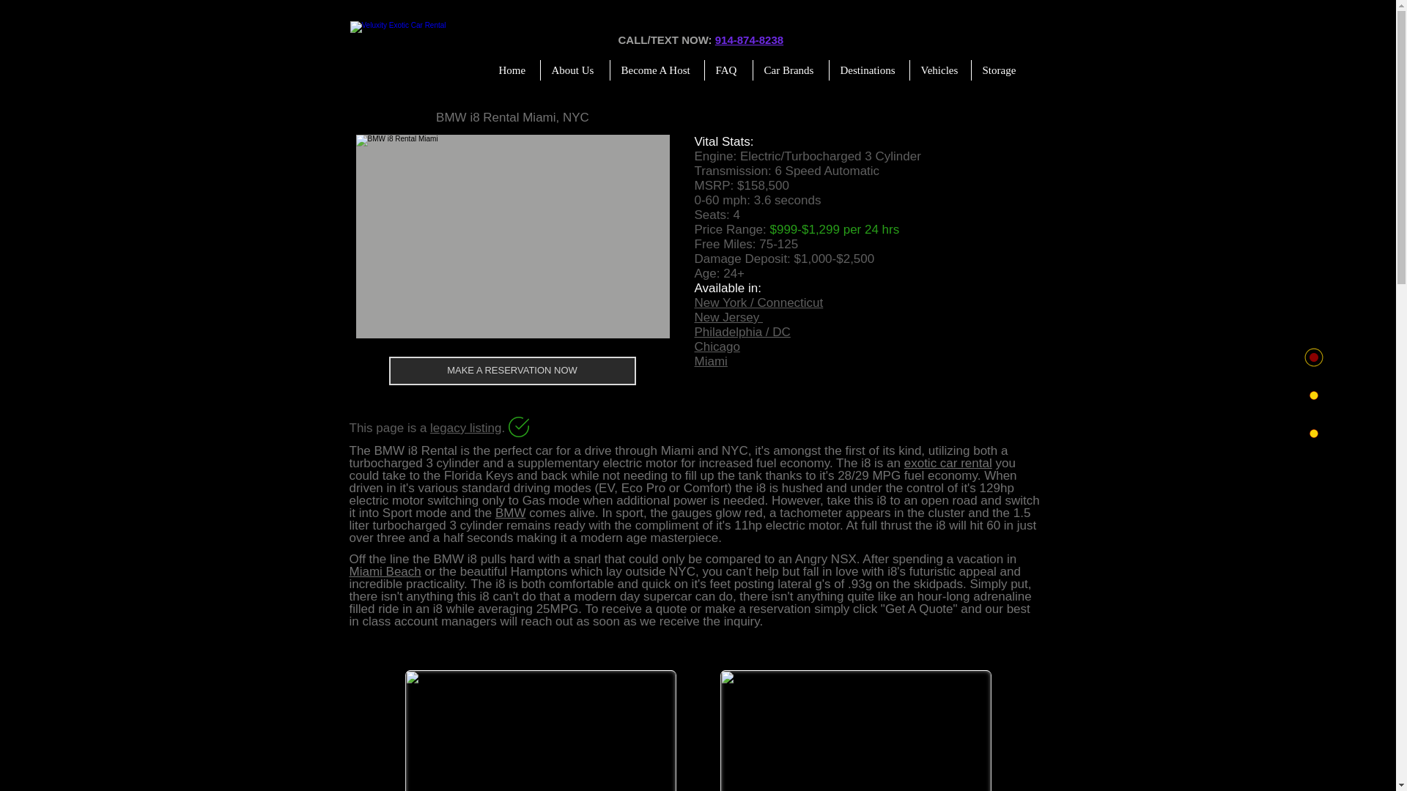 Image resolution: width=1407 pixels, height=791 pixels. Describe the element at coordinates (940, 70) in the screenshot. I see `Vehicles` at that location.